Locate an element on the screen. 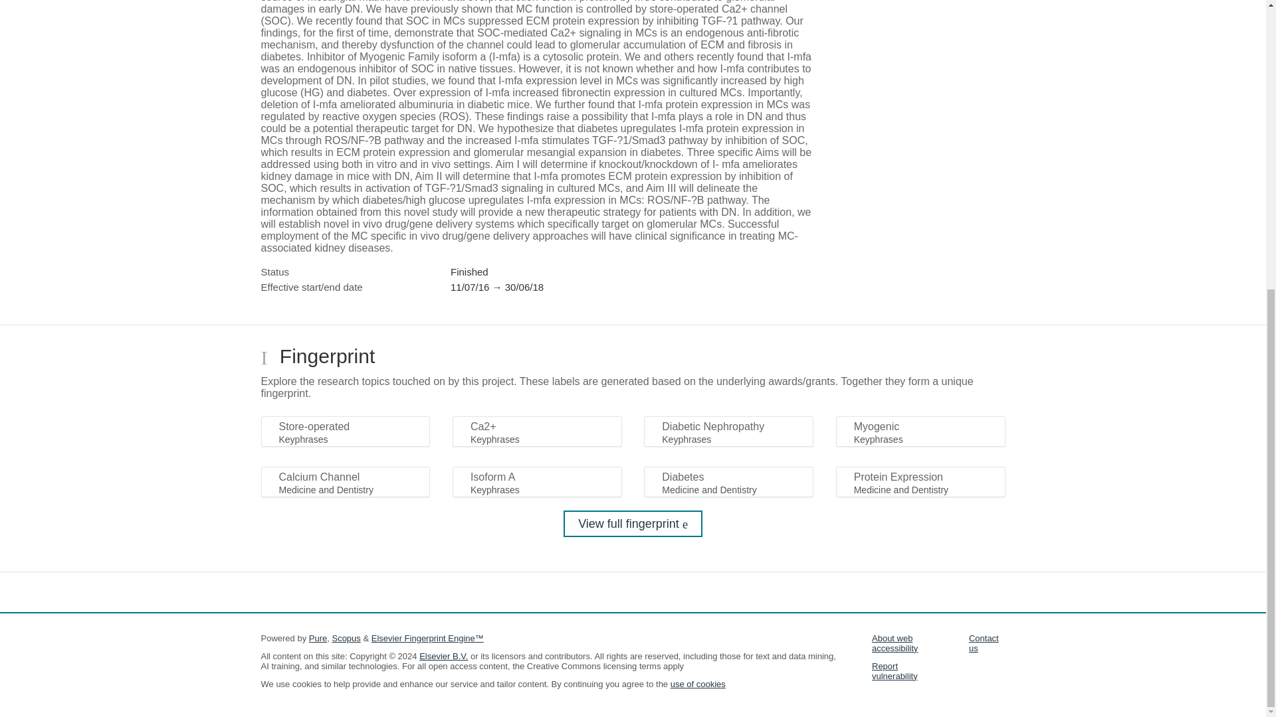 The image size is (1276, 717). use of cookies is located at coordinates (698, 684).